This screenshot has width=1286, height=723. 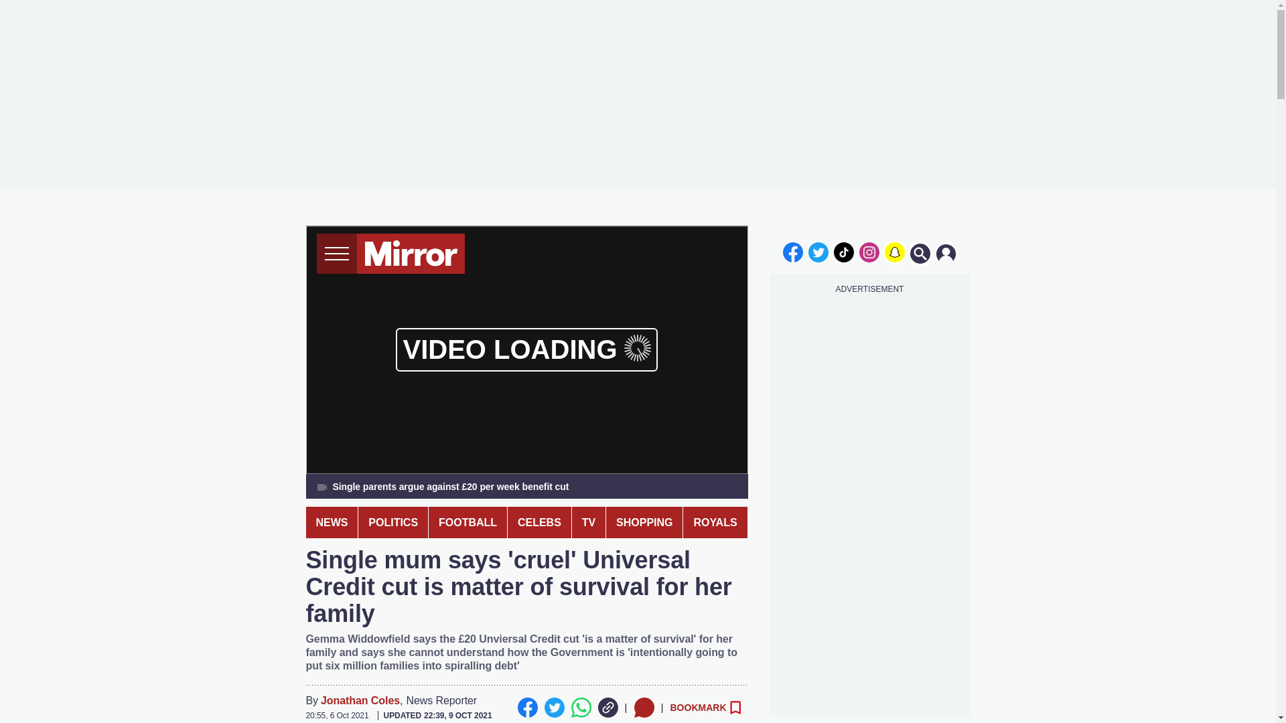 What do you see at coordinates (331, 522) in the screenshot?
I see `NEWS` at bounding box center [331, 522].